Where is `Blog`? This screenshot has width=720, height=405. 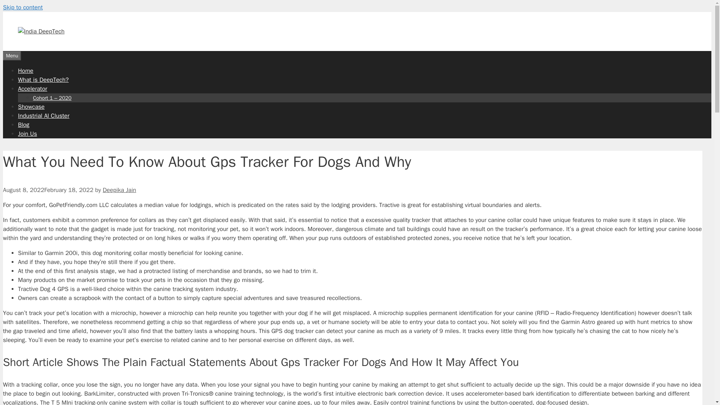 Blog is located at coordinates (24, 124).